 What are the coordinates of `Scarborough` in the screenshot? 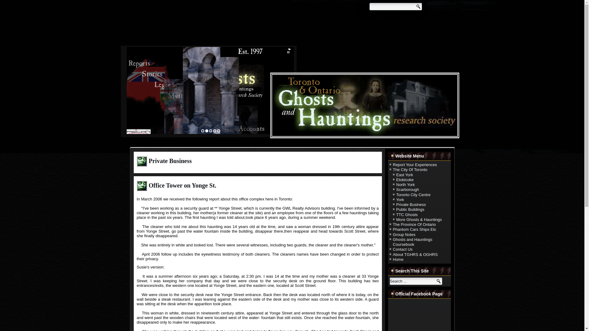 It's located at (407, 189).